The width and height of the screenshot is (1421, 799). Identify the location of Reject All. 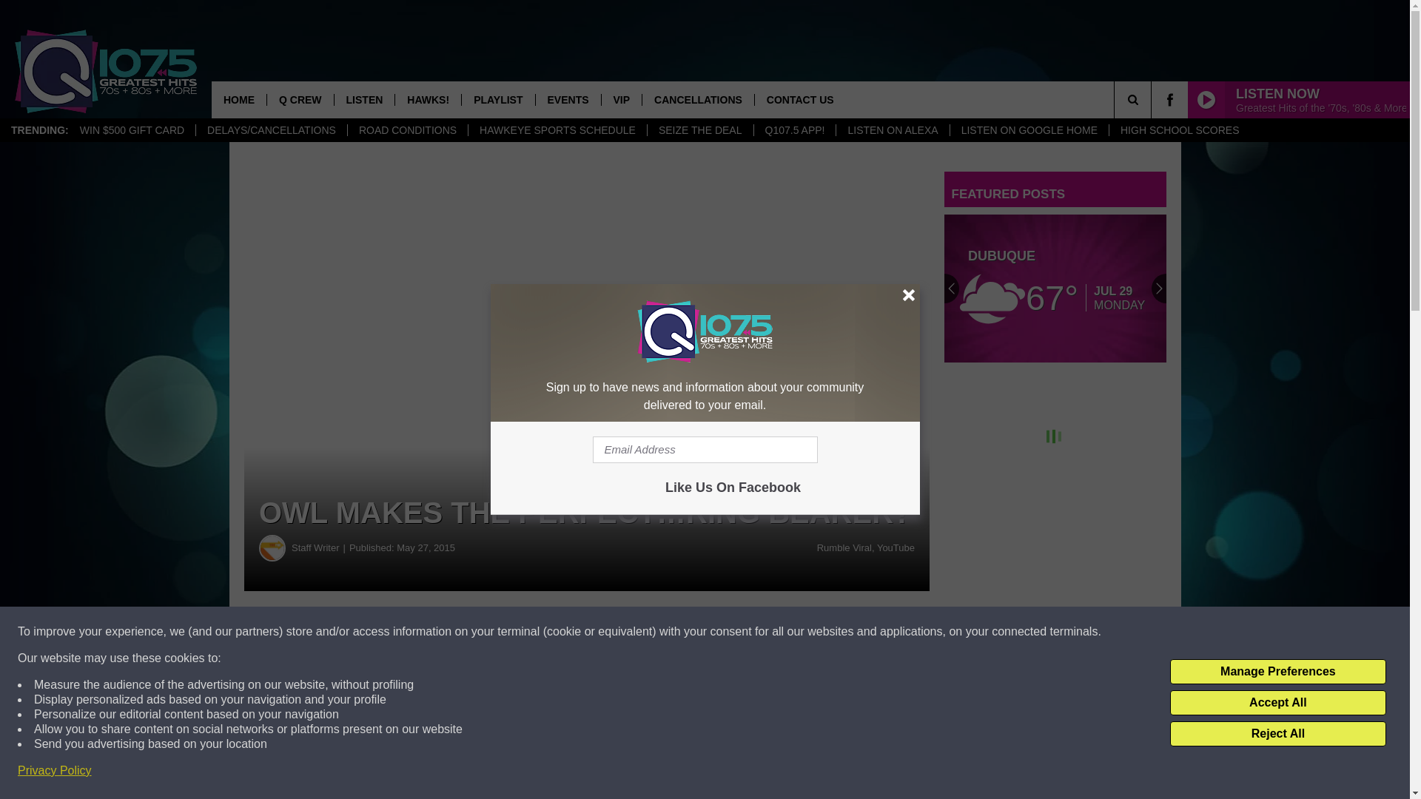
(1277, 734).